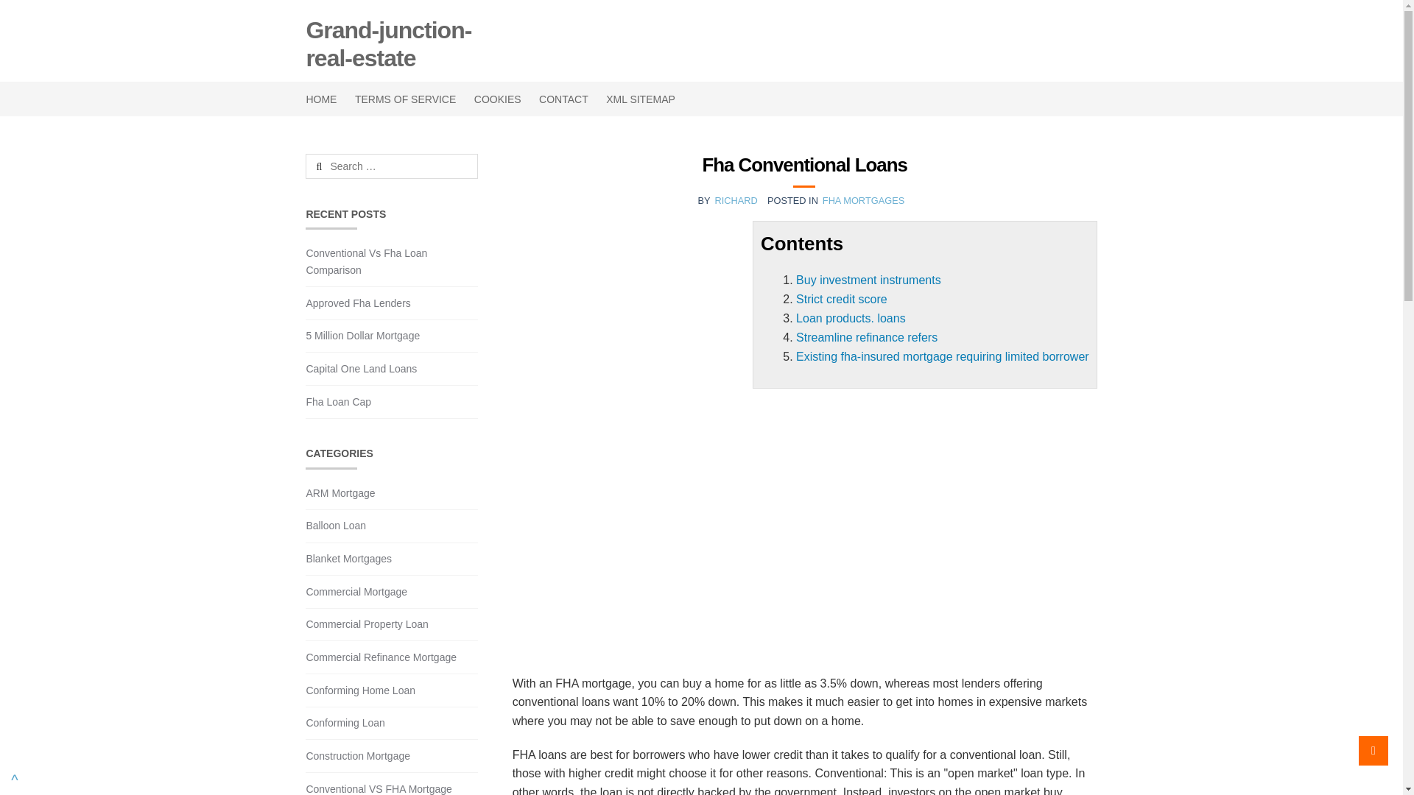 The height and width of the screenshot is (795, 1414). What do you see at coordinates (641, 99) in the screenshot?
I see `XML SITEMAP` at bounding box center [641, 99].